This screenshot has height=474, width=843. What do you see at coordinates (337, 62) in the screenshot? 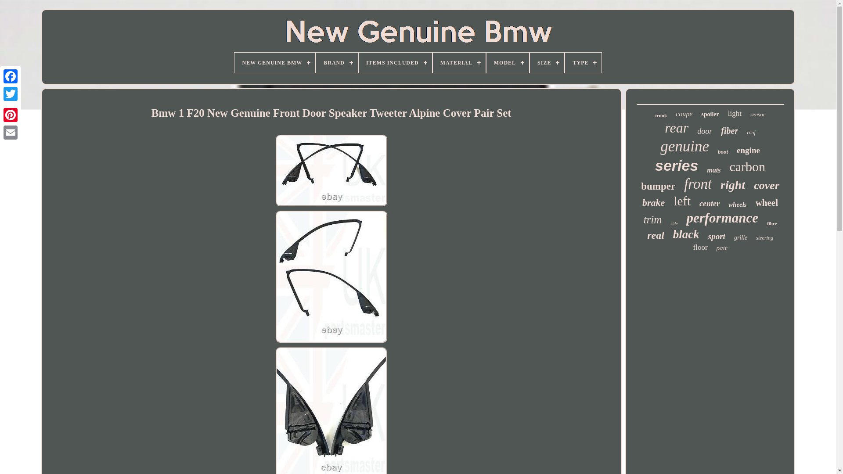
I see `BRAND` at bounding box center [337, 62].